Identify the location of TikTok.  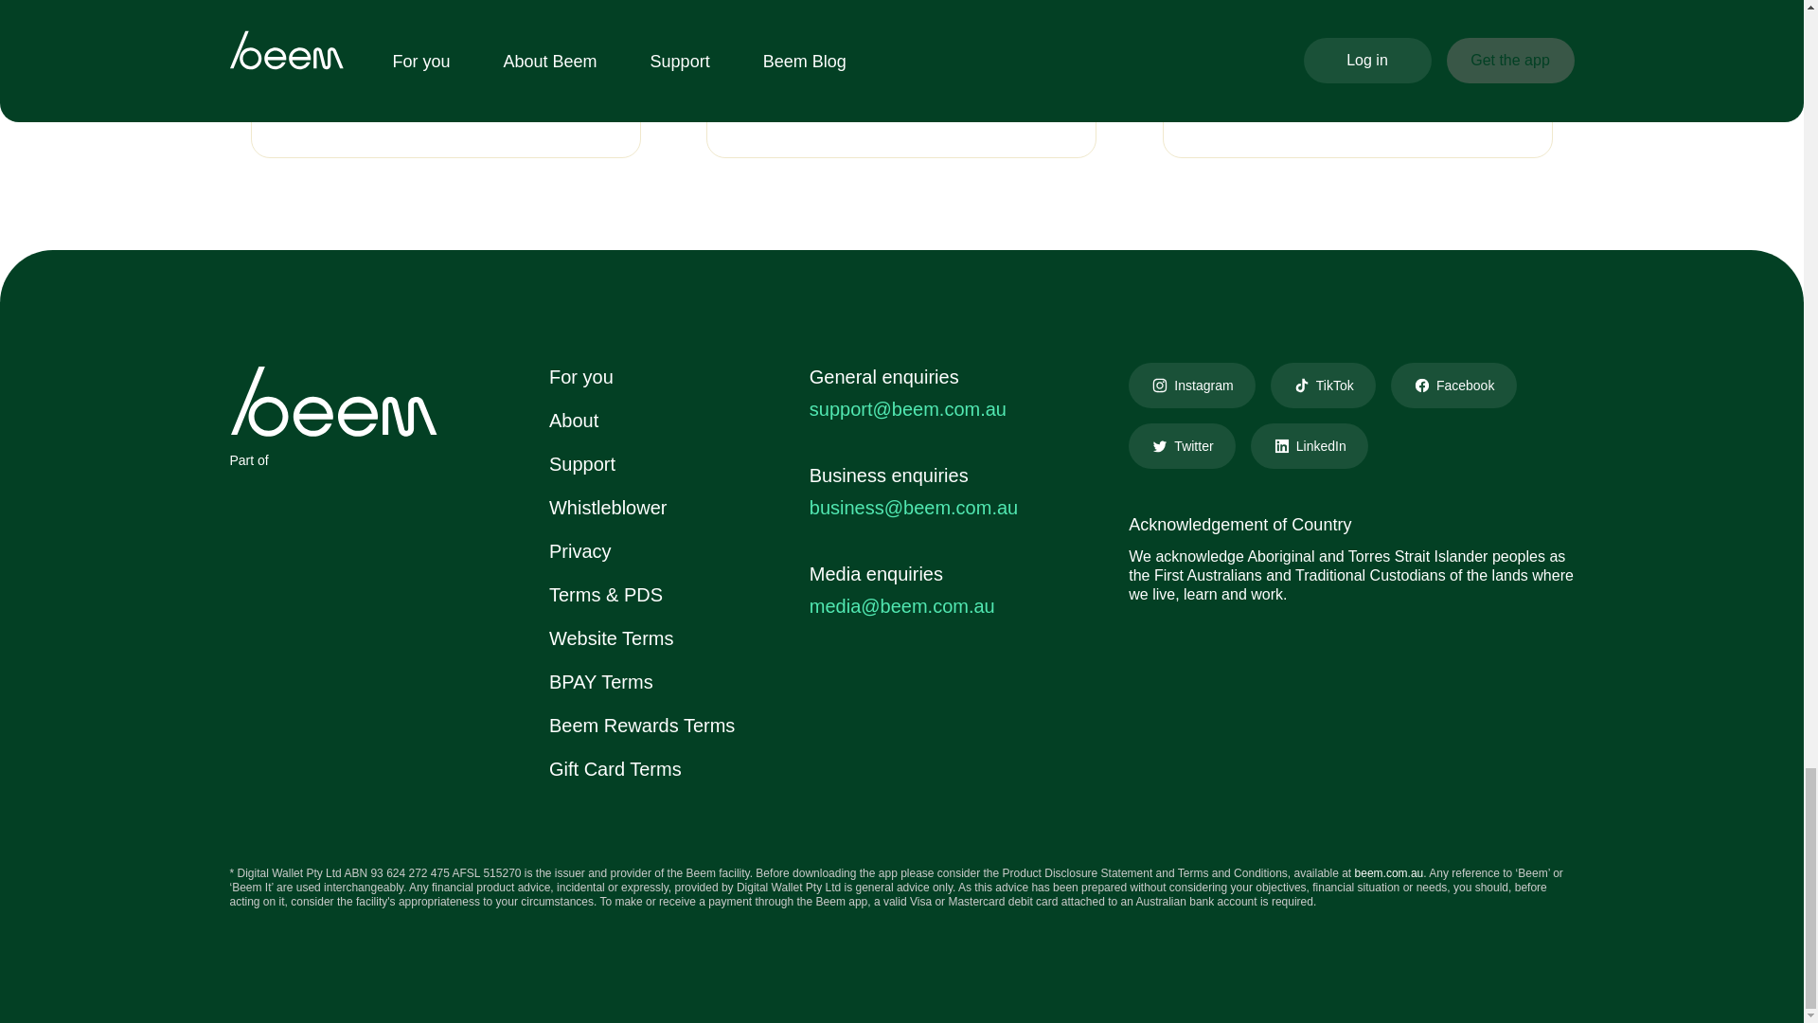
(1324, 385).